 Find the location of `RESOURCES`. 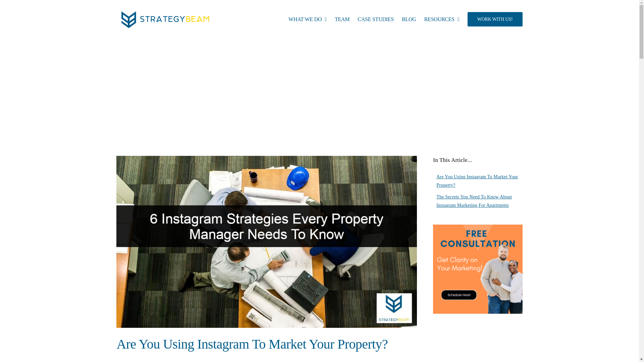

RESOURCES is located at coordinates (442, 19).